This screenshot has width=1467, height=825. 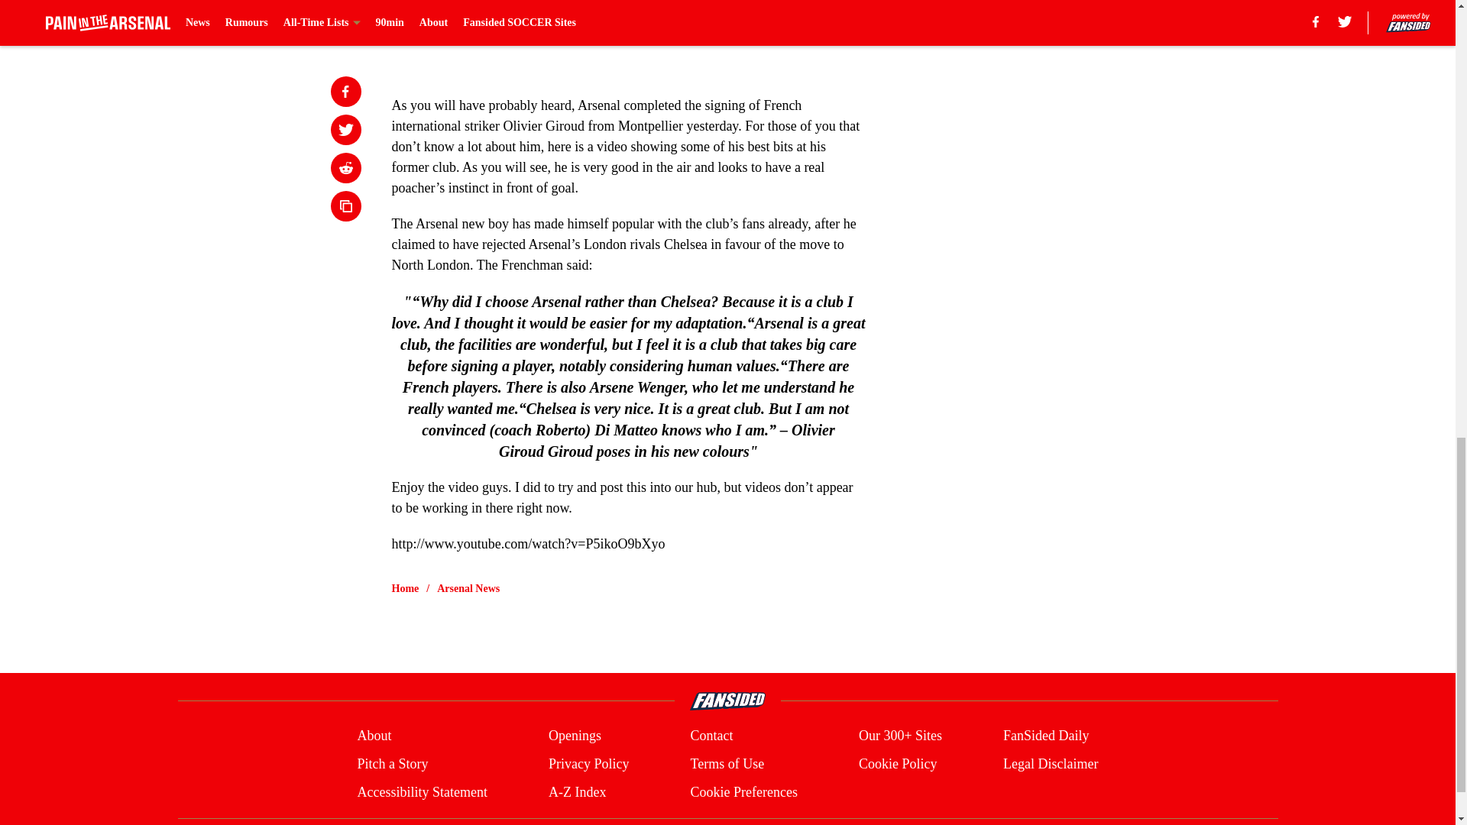 I want to click on Contact, so click(x=711, y=736).